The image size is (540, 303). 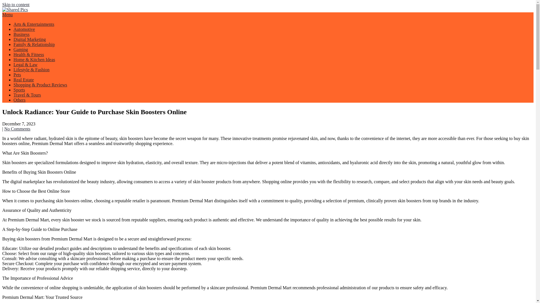 What do you see at coordinates (24, 80) in the screenshot?
I see `Real Estate` at bounding box center [24, 80].